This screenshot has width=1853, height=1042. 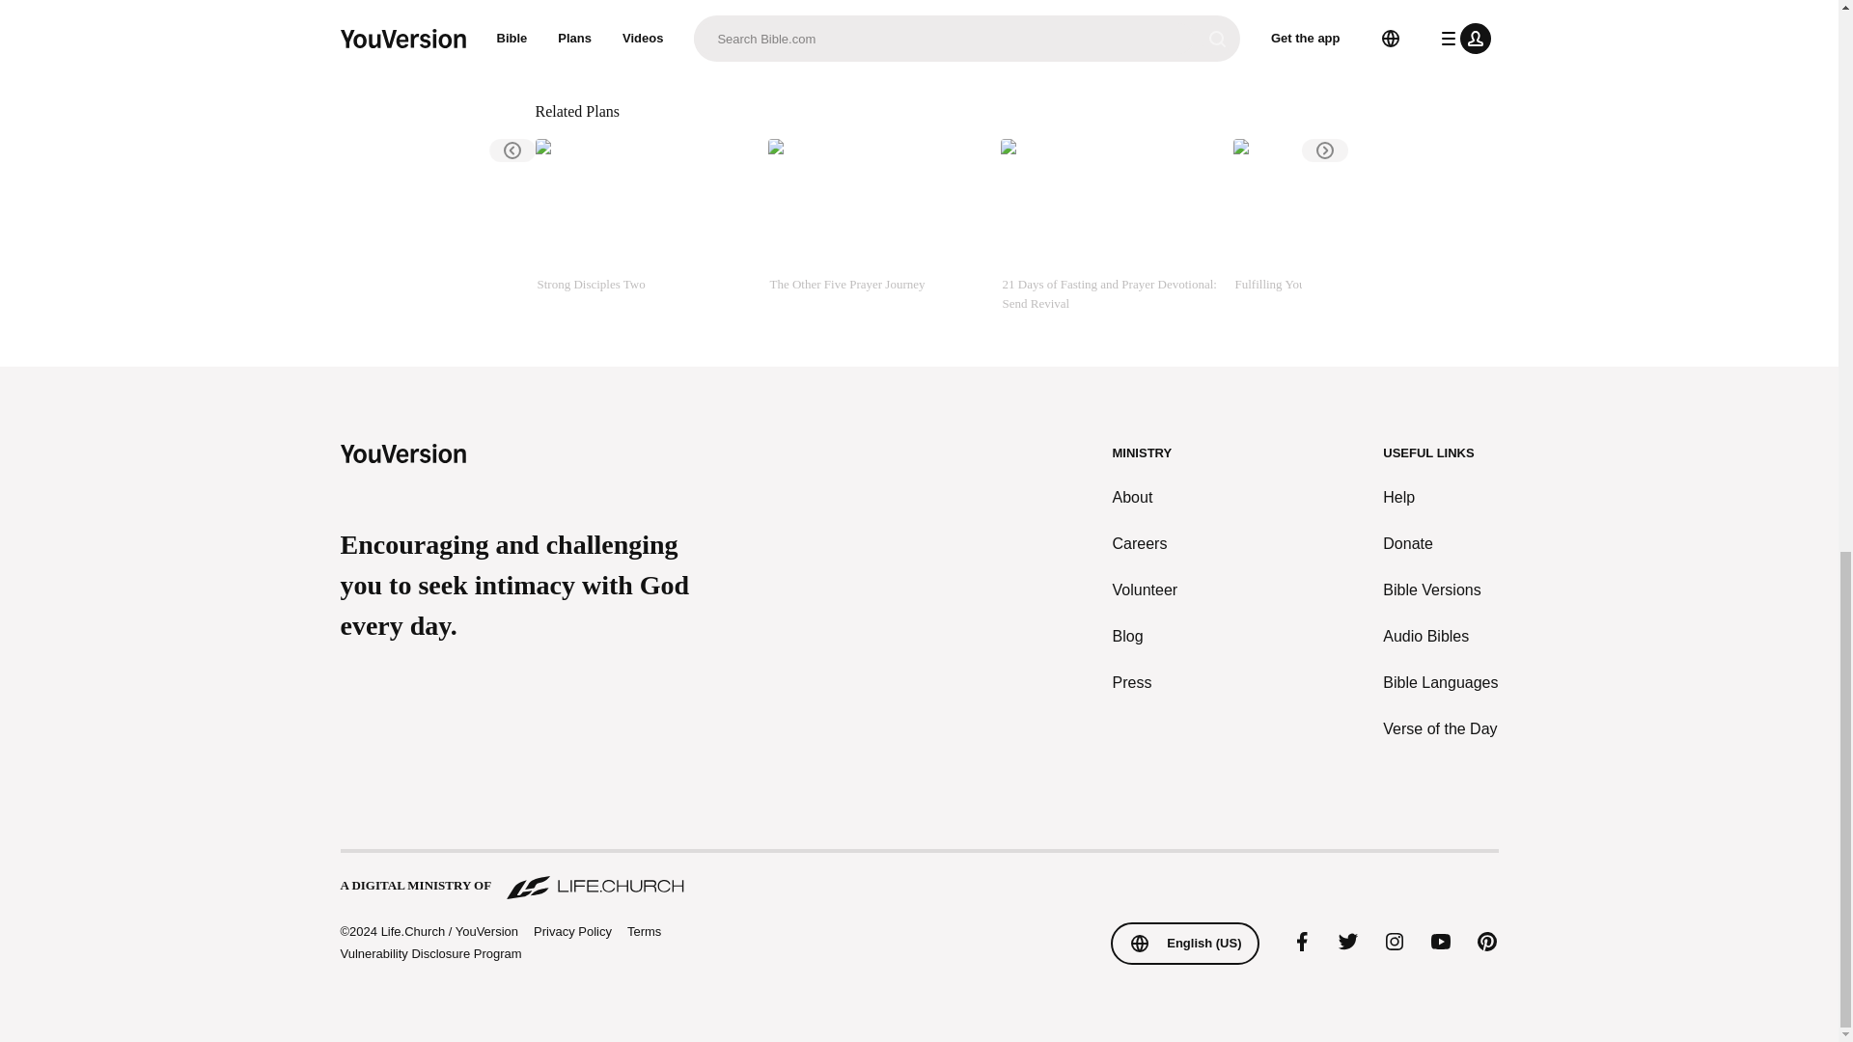 What do you see at coordinates (1146, 683) in the screenshot?
I see `Press` at bounding box center [1146, 683].